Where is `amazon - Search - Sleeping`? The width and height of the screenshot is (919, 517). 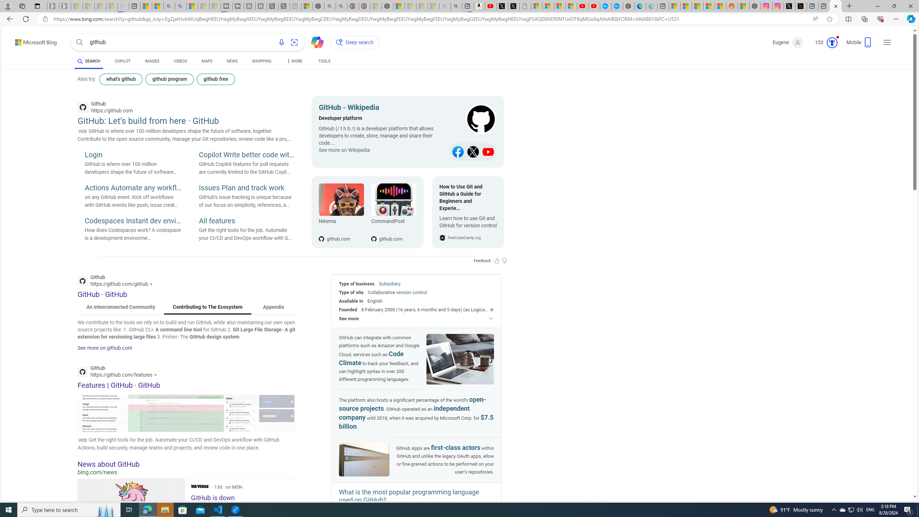 amazon - Search - Sleeping is located at coordinates (445, 6).